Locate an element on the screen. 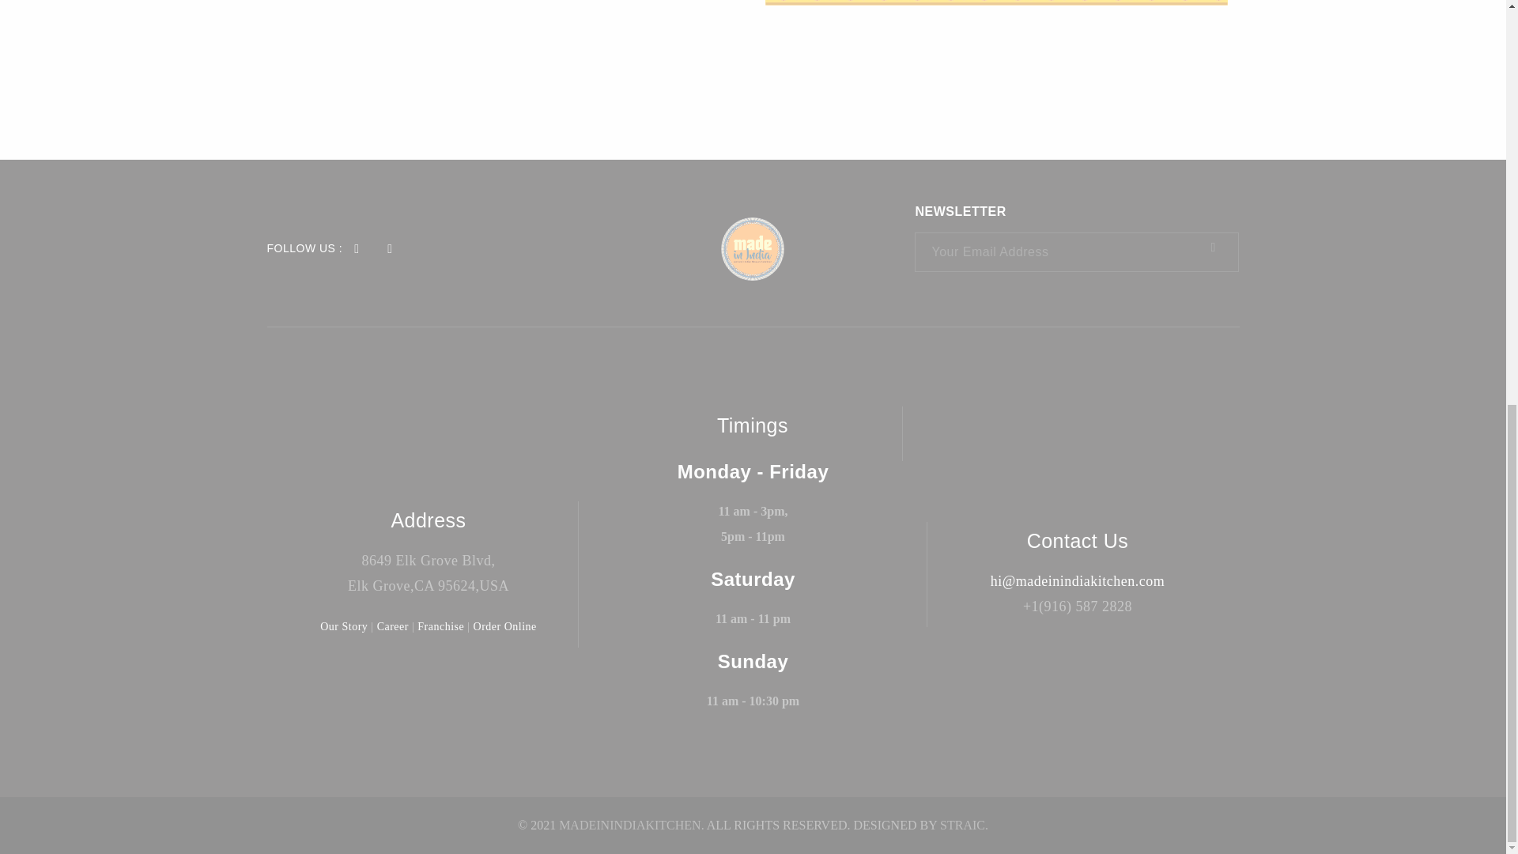 Image resolution: width=1518 pixels, height=854 pixels. Franchise is located at coordinates (441, 626).